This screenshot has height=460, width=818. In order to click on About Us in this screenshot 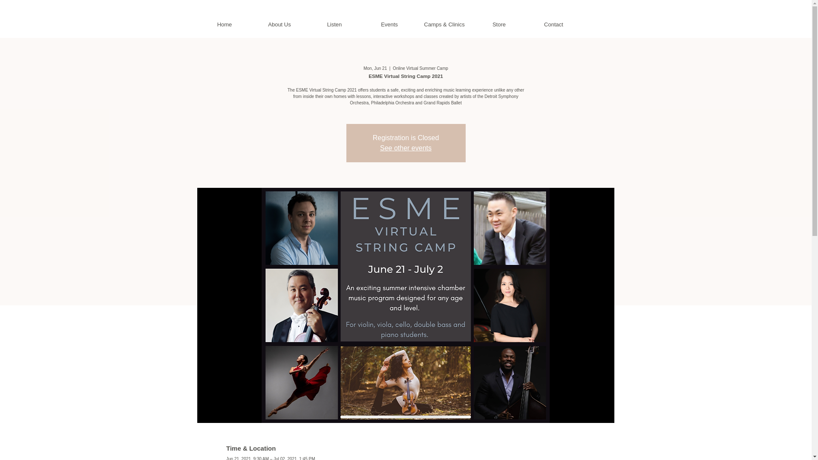, I will do `click(279, 25)`.